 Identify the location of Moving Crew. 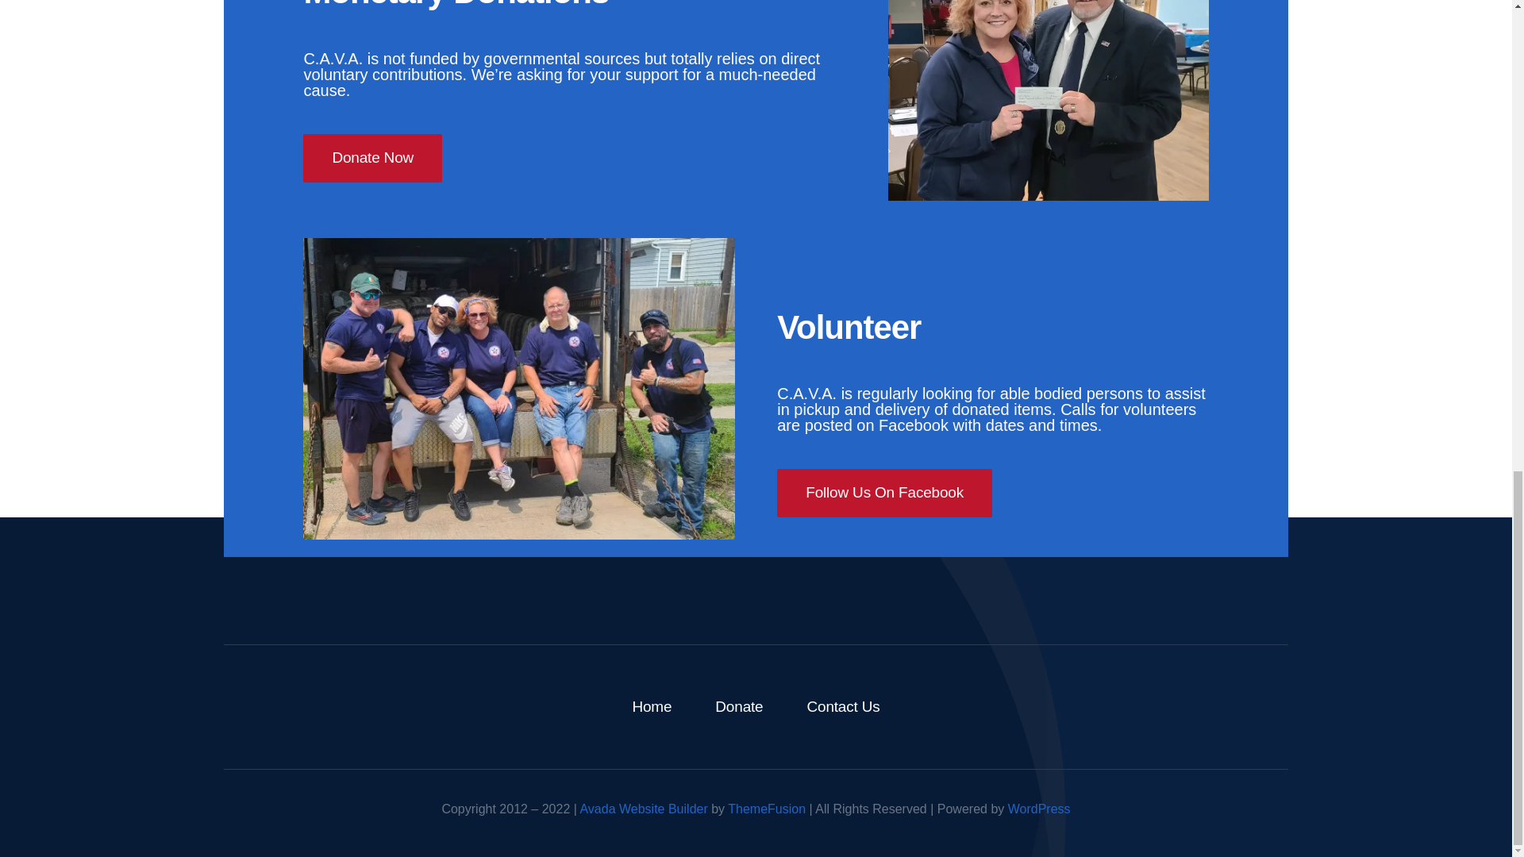
(519, 389).